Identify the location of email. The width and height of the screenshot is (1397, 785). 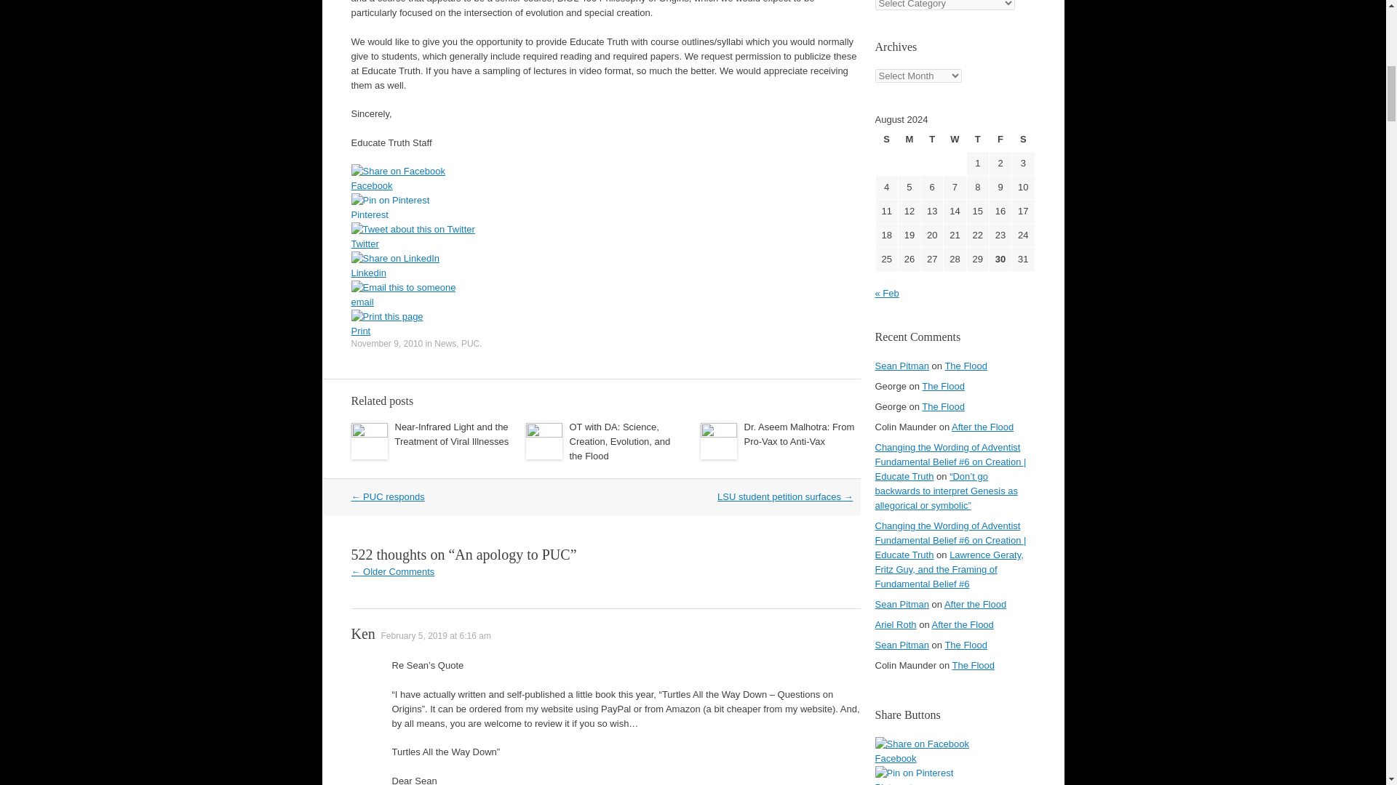
(605, 302).